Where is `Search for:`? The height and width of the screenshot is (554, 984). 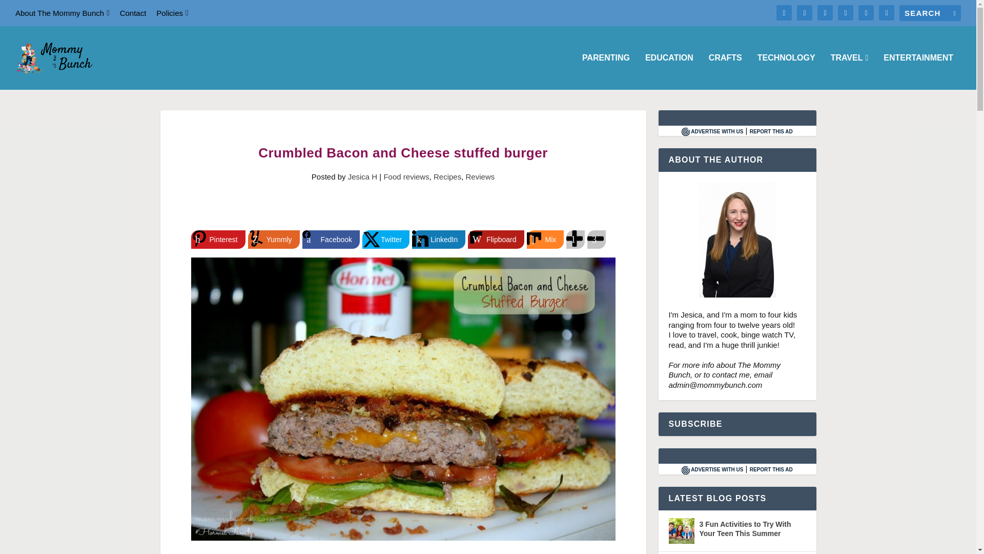
Search for: is located at coordinates (930, 13).